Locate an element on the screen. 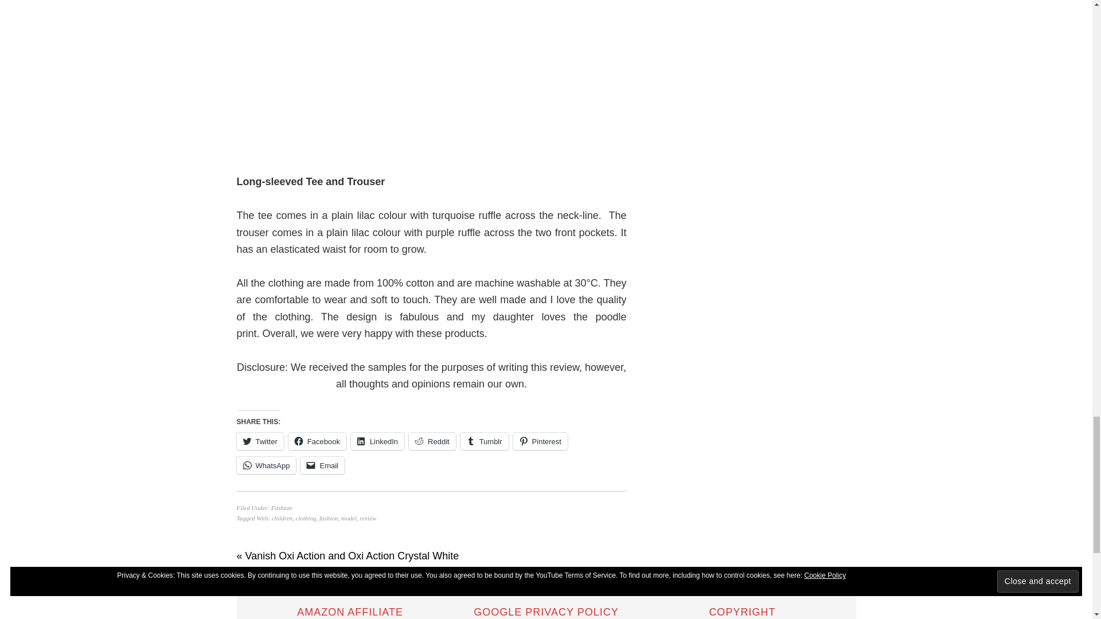 The height and width of the screenshot is (619, 1101). Click to email a link to a friend is located at coordinates (322, 465).